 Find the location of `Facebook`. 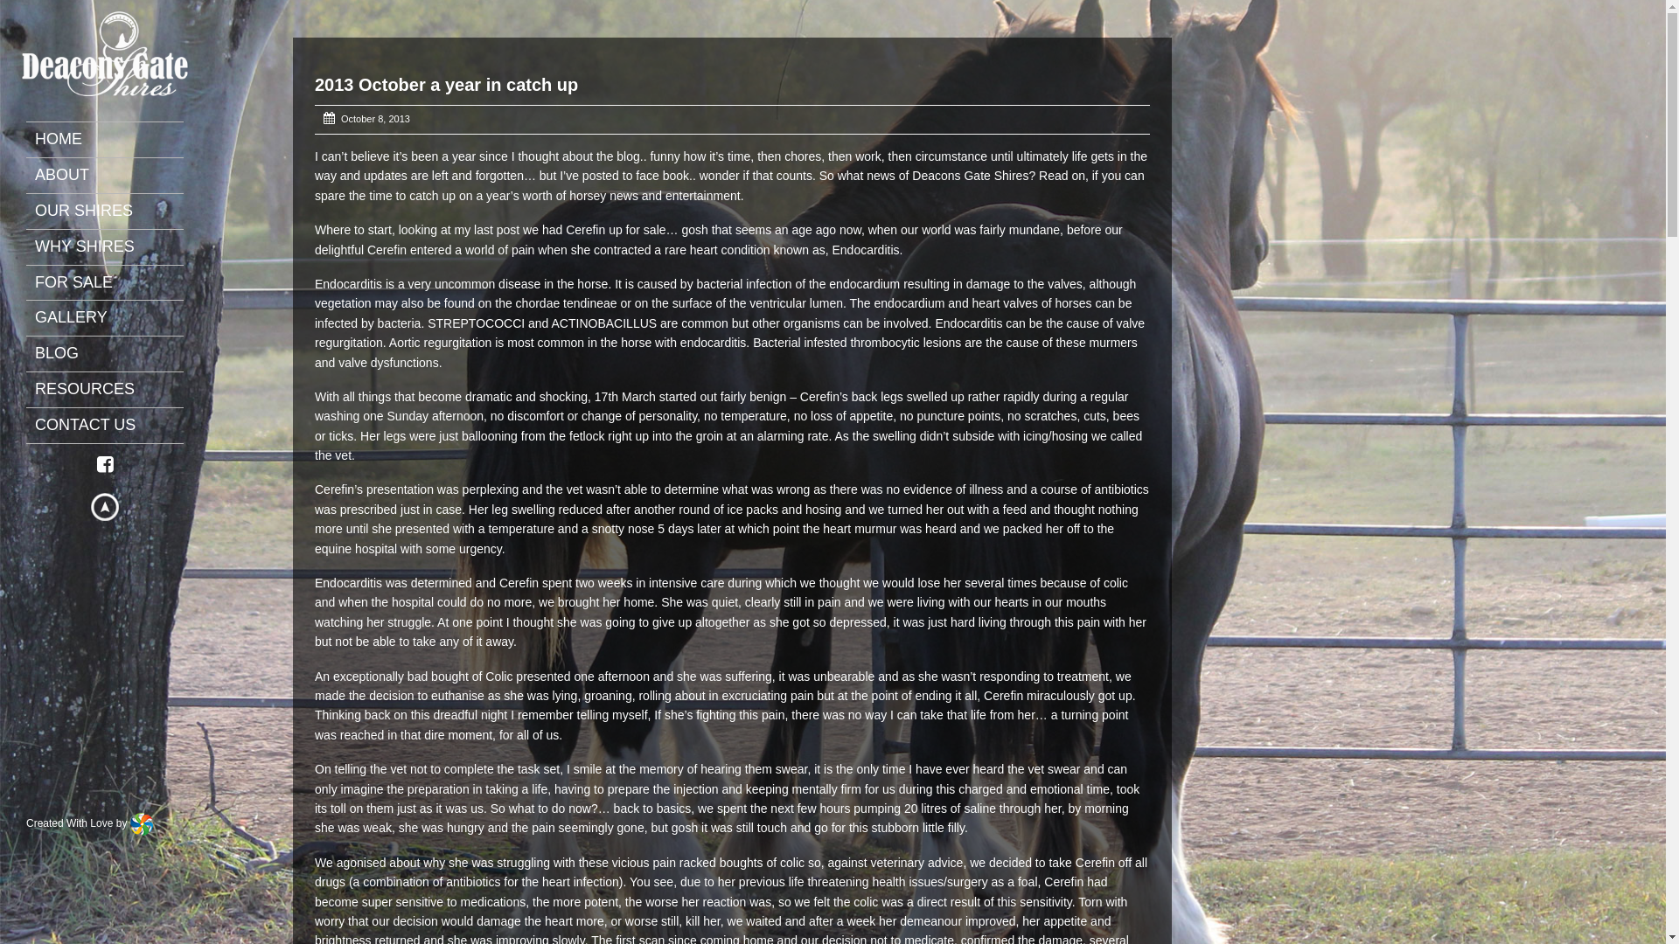

Facebook is located at coordinates (105, 465).